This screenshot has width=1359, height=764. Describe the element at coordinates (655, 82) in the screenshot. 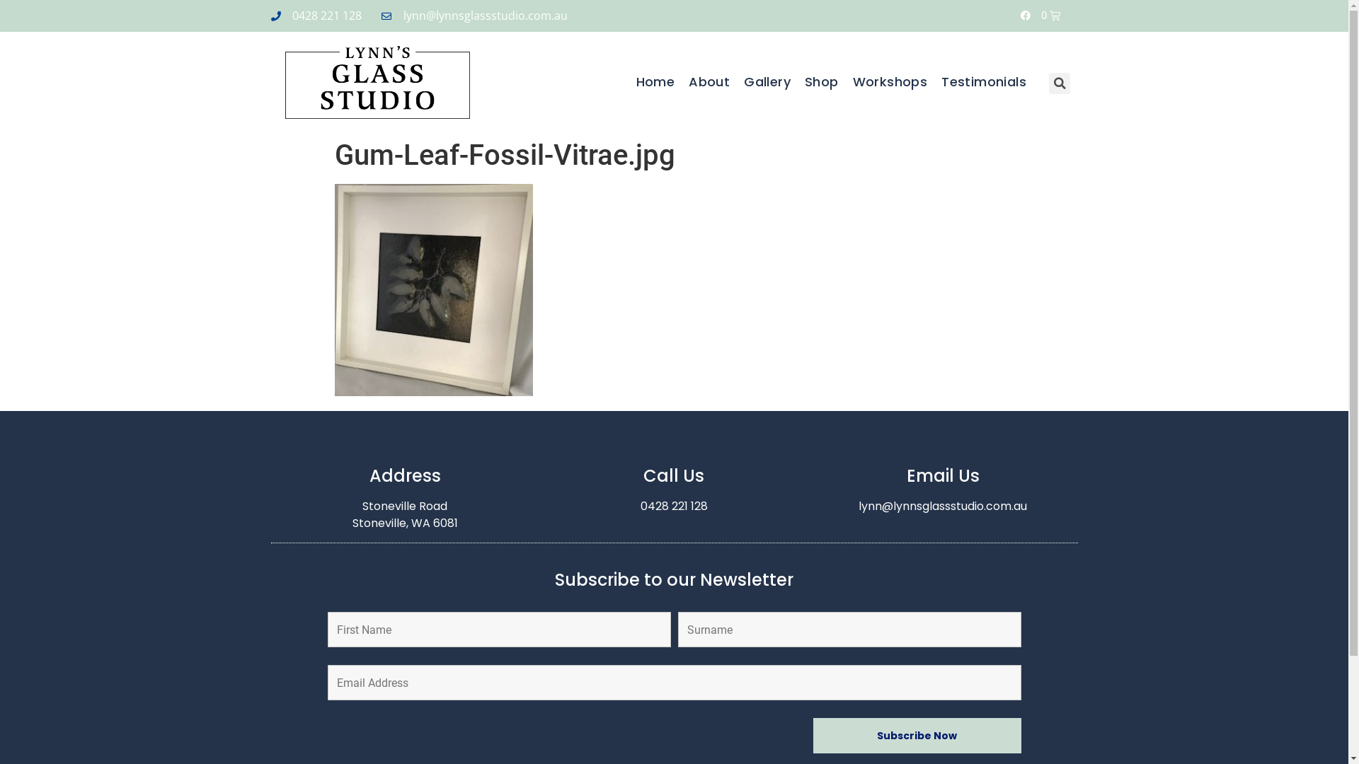

I see `Home` at that location.